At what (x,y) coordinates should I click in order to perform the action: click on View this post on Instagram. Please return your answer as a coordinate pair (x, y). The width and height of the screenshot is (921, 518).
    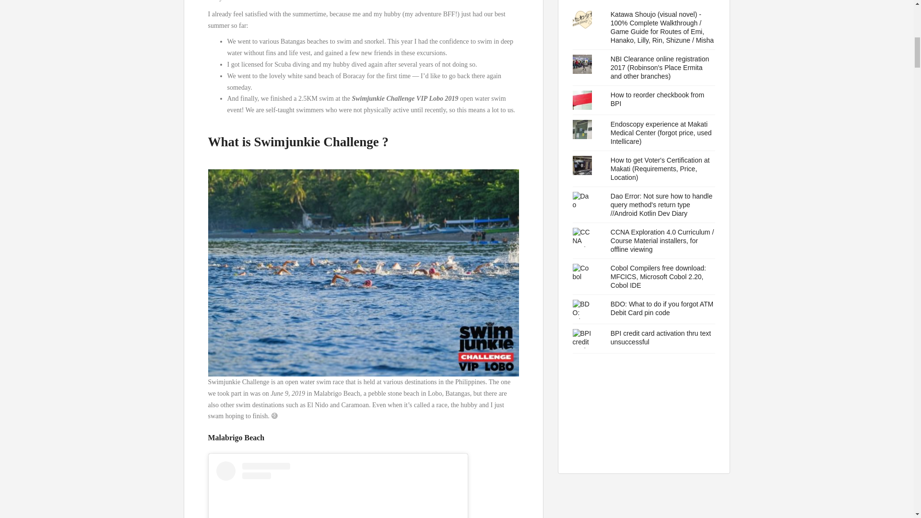
    Looking at the image, I should click on (338, 490).